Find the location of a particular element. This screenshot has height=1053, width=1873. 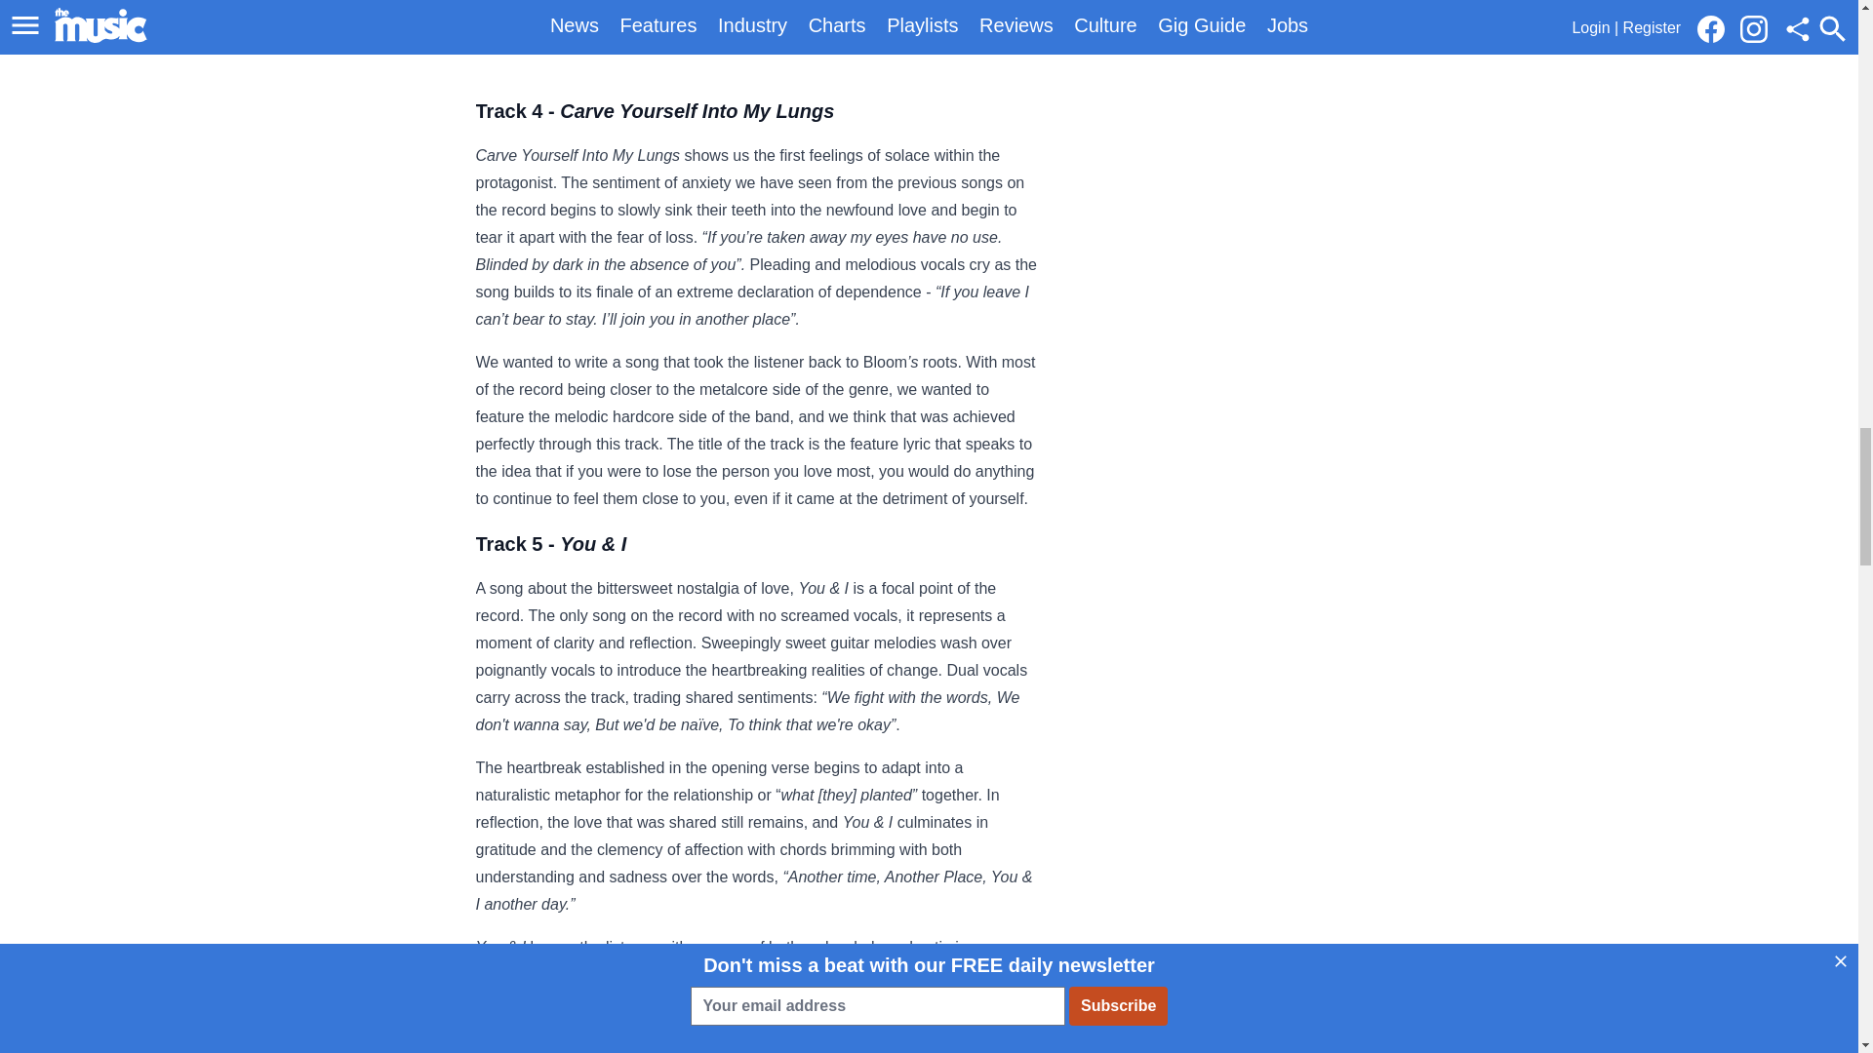

Bloom "Siren Song" is located at coordinates (573, 40).